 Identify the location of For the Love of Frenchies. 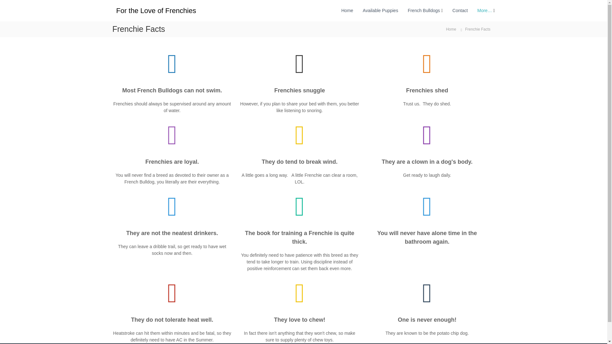
(156, 10).